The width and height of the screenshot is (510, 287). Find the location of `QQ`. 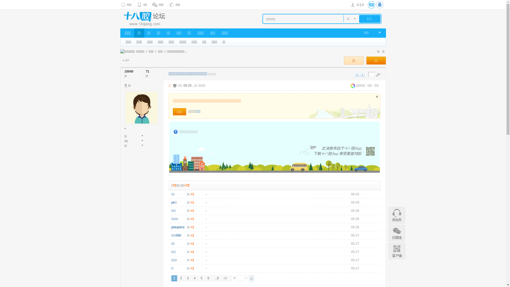

QQ is located at coordinates (380, 5).